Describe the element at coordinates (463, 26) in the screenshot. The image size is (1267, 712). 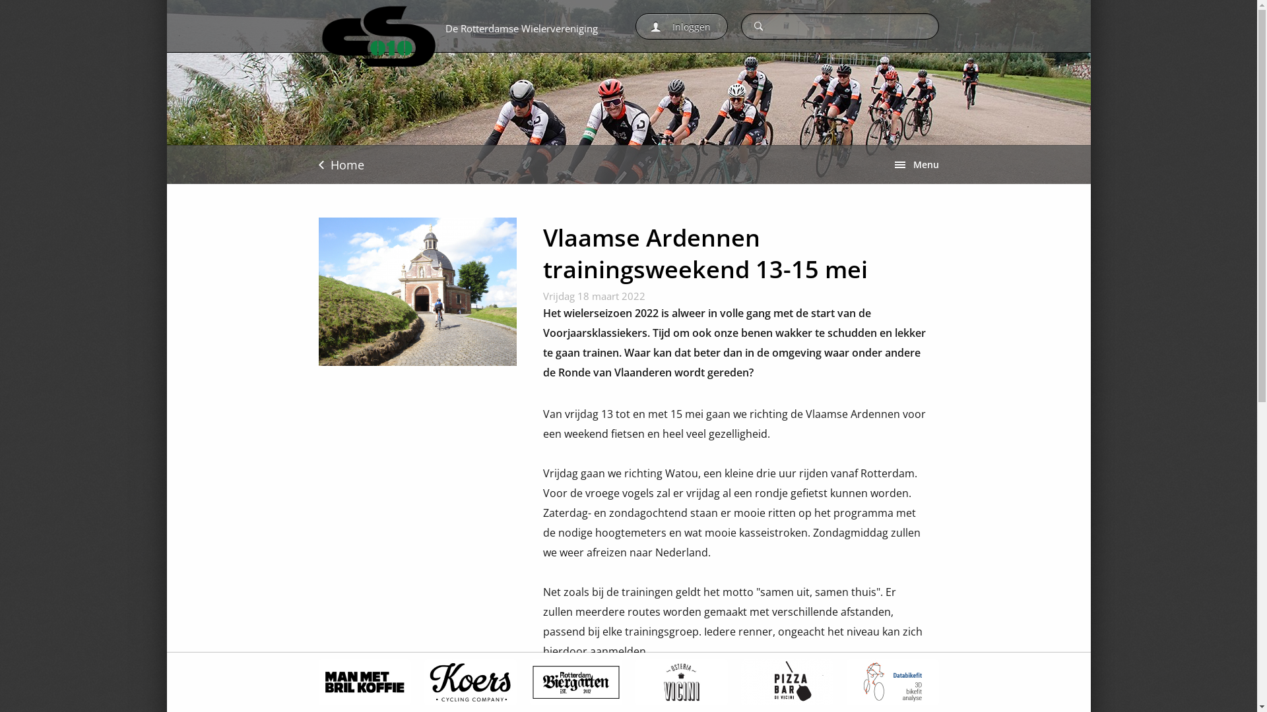
I see `De Rotterdamse Wielervereniging` at that location.